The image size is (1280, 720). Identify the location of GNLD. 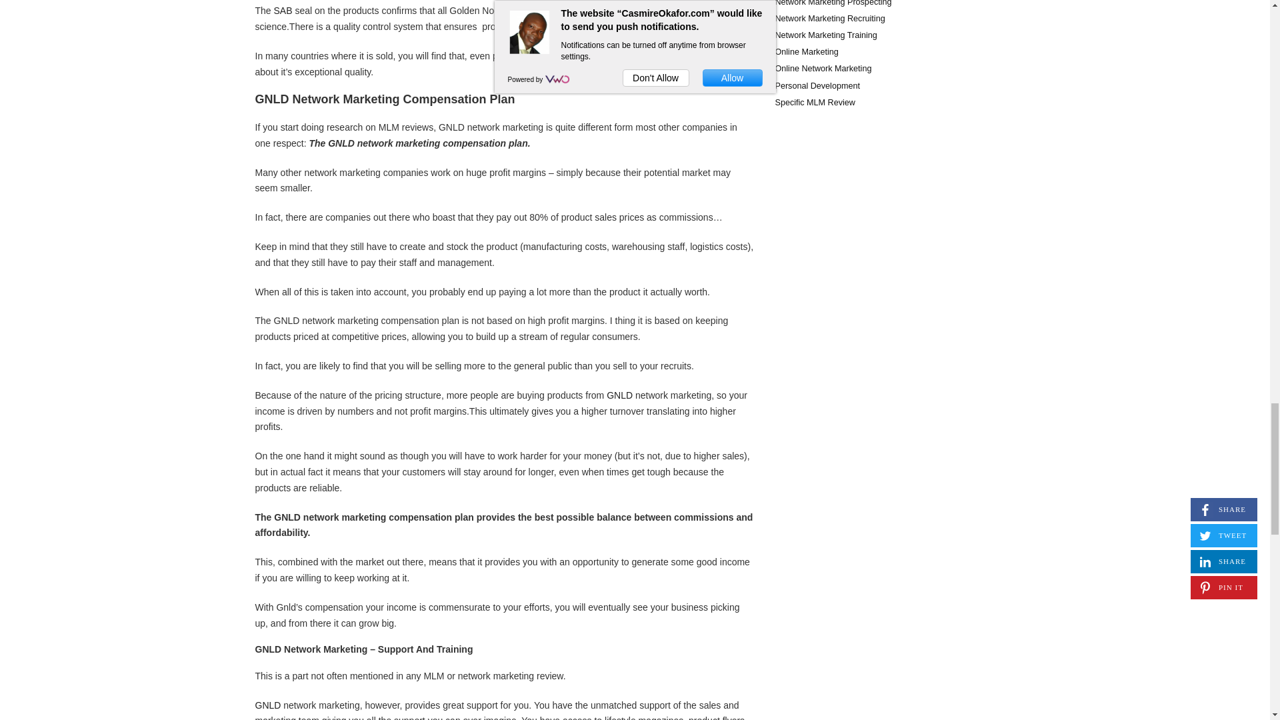
(619, 395).